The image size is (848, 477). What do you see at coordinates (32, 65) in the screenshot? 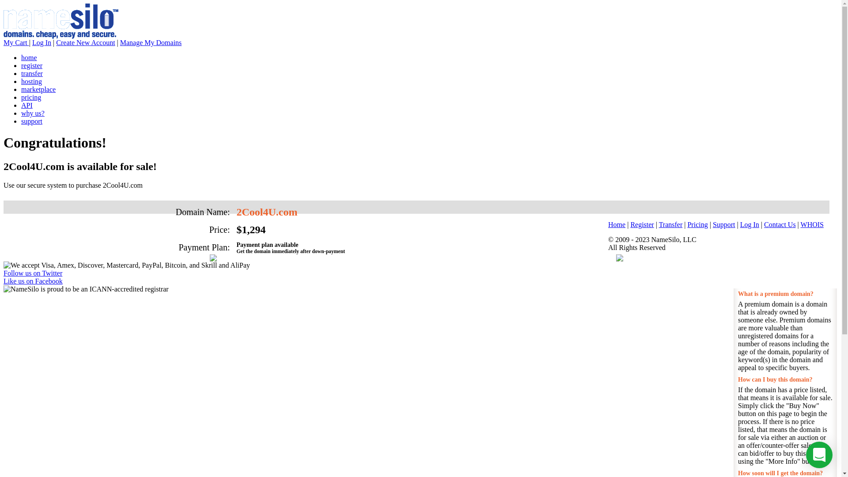
I see `register` at bounding box center [32, 65].